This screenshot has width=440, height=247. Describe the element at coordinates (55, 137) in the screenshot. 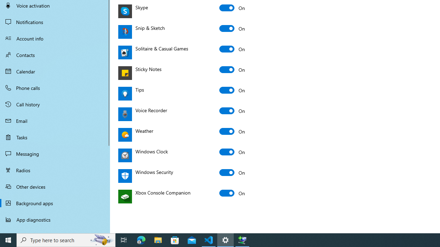

I see `Tasks` at that location.